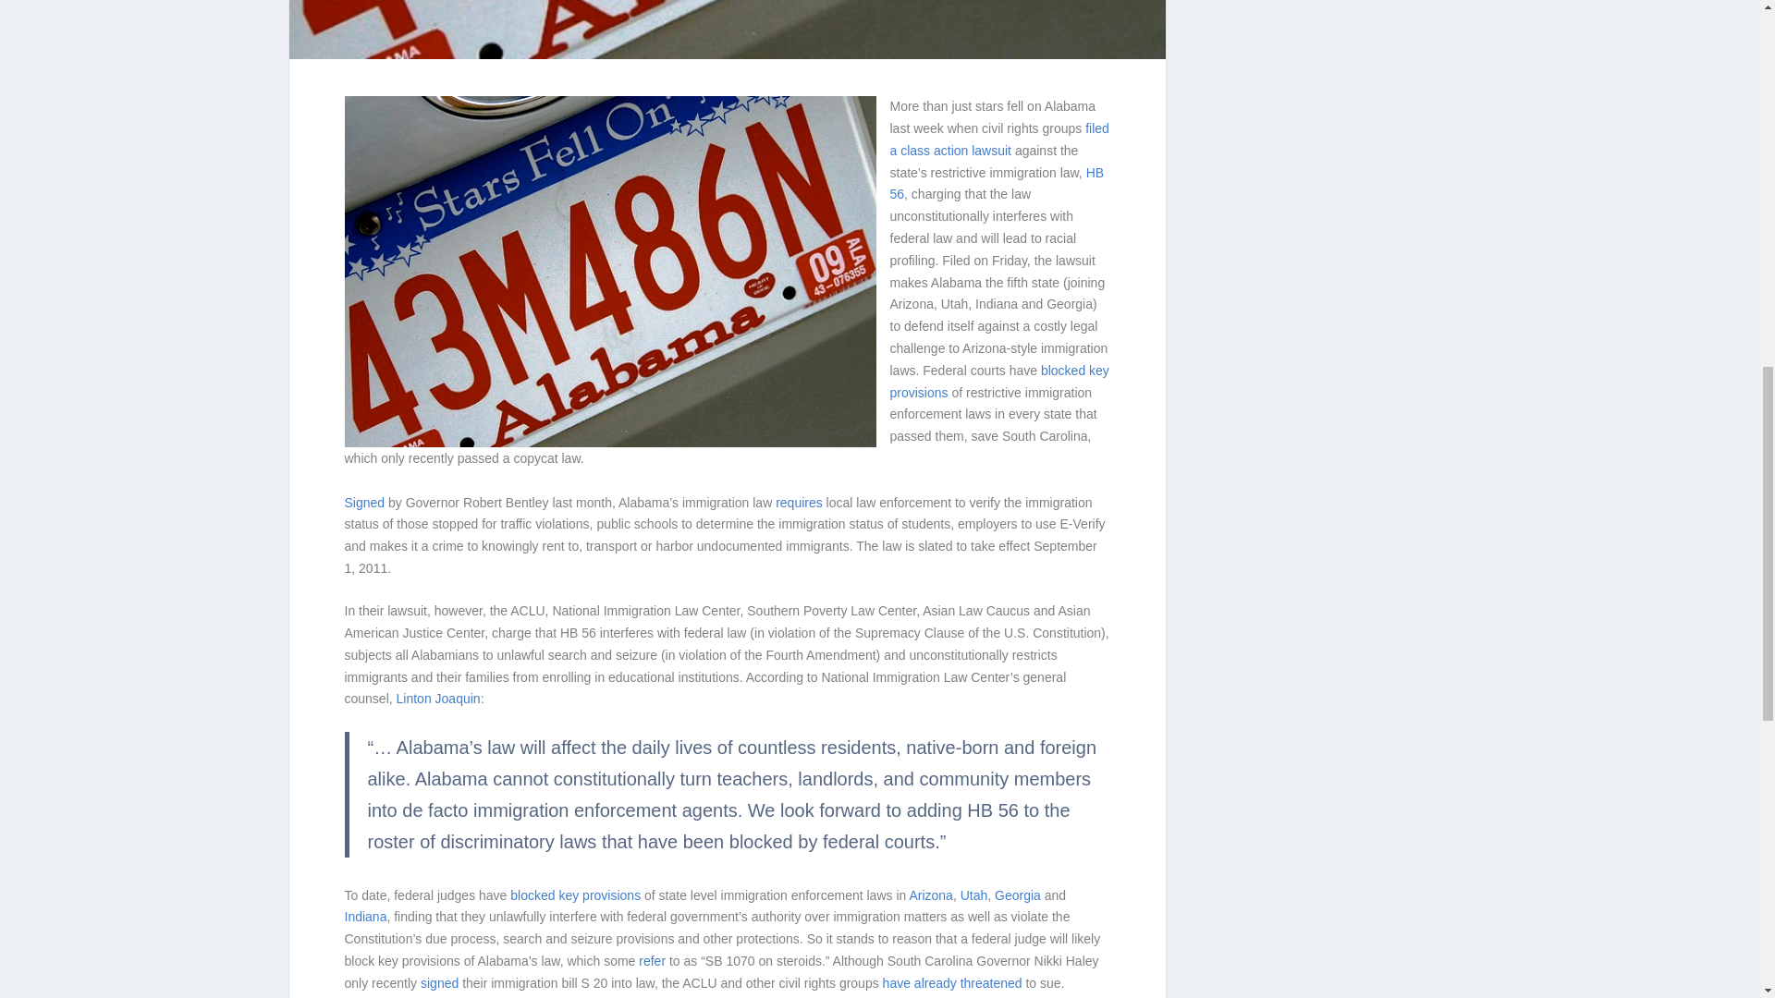 This screenshot has height=998, width=1775. I want to click on blocked key provisions, so click(998, 382).